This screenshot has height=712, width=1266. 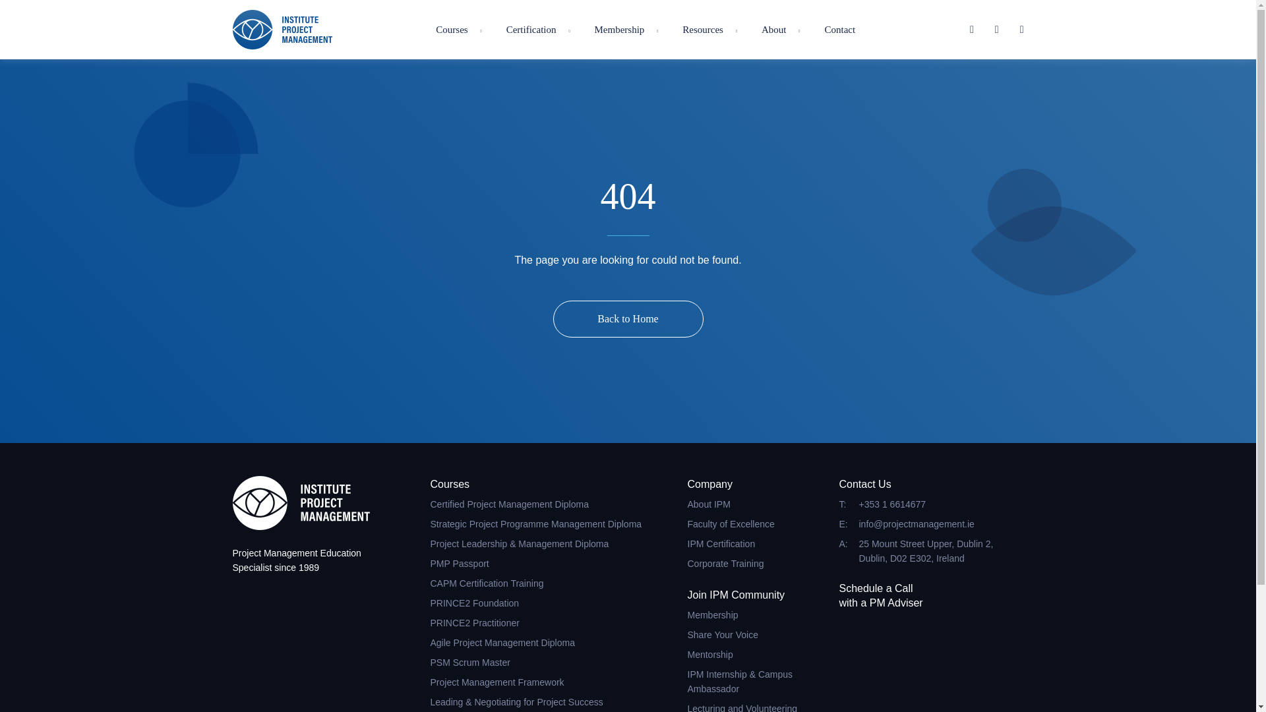 What do you see at coordinates (282, 29) in the screenshot?
I see `logo` at bounding box center [282, 29].